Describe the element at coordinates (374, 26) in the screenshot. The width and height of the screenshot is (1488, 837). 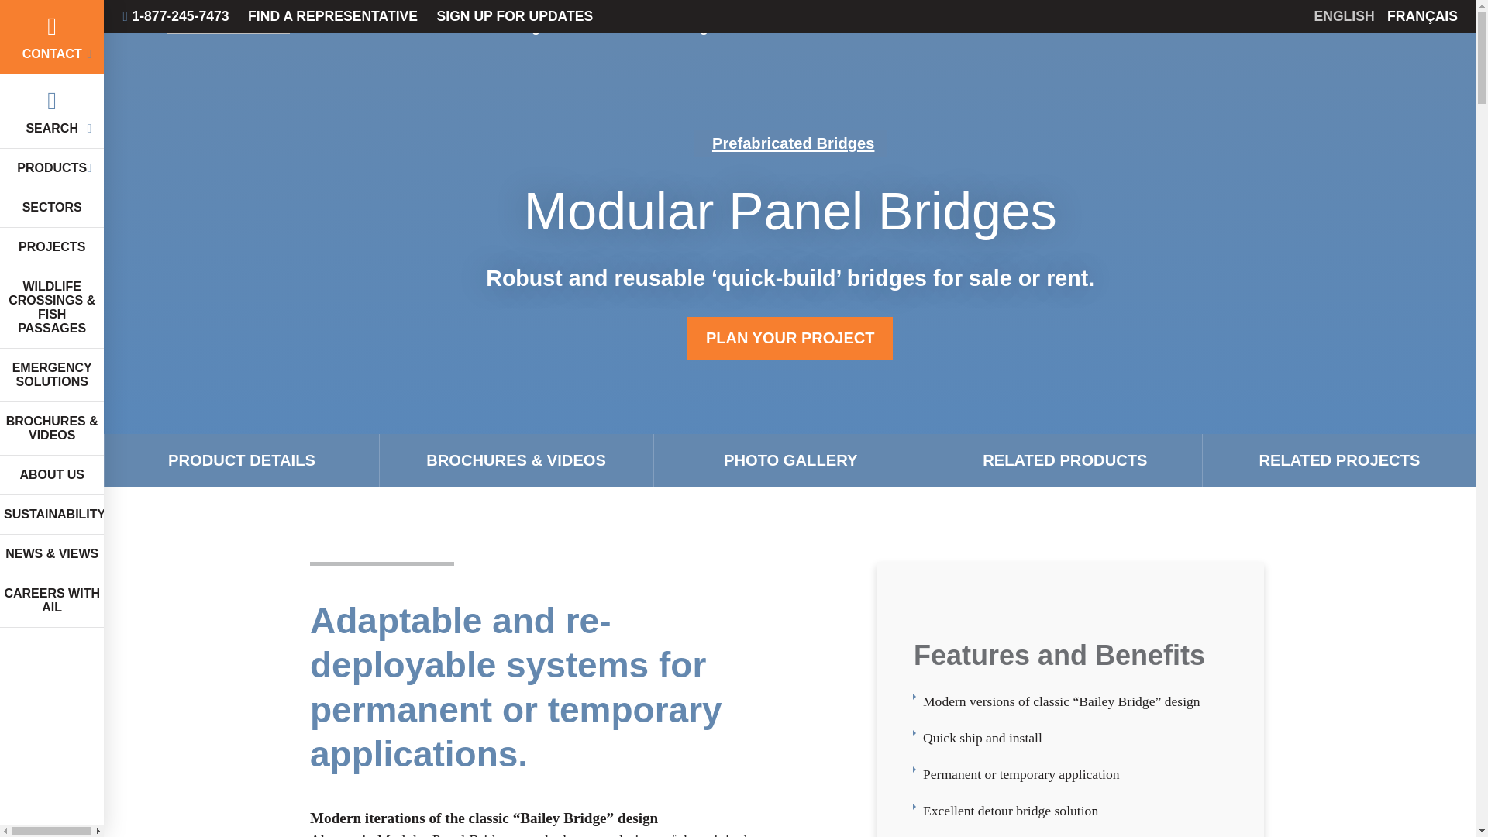
I see `Go to Home.` at that location.